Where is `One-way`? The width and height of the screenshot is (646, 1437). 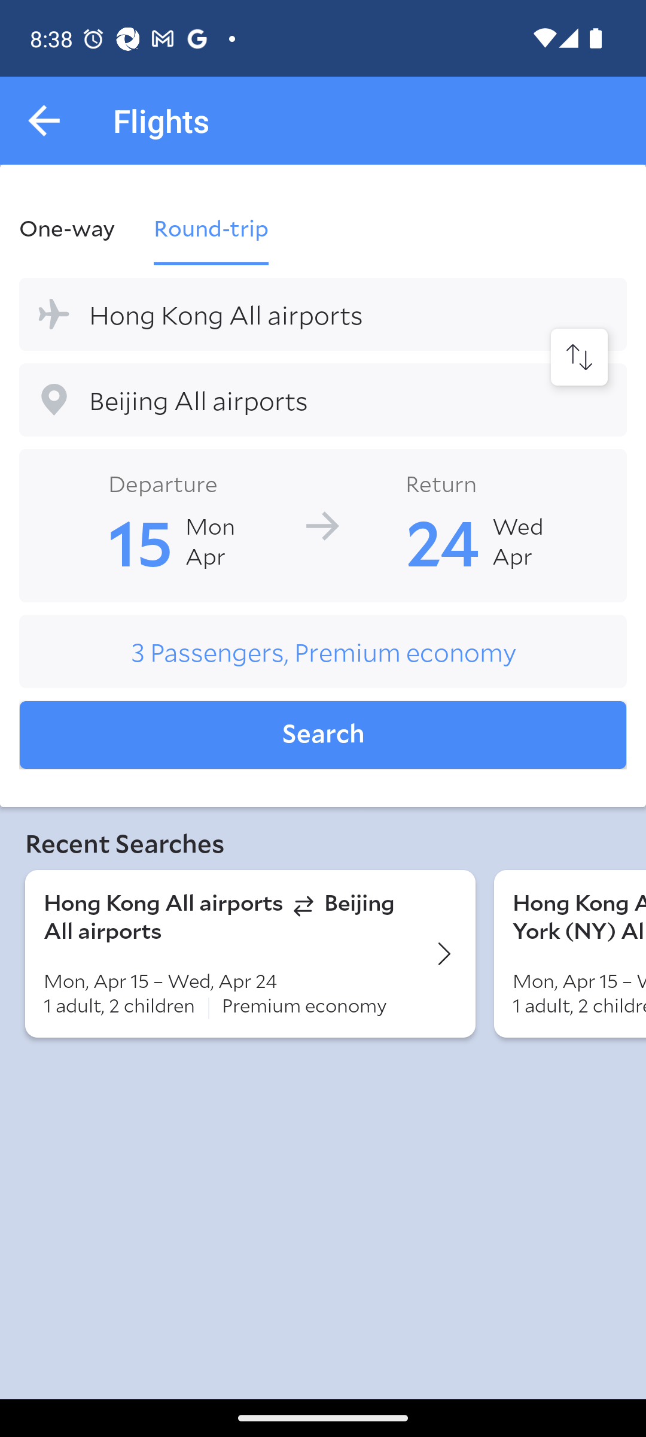 One-way is located at coordinates (77, 228).